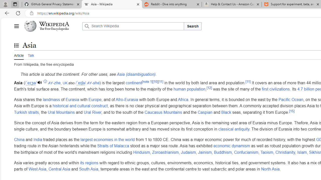 This screenshot has height=180, width=321. I want to click on India, so click(38, 139).